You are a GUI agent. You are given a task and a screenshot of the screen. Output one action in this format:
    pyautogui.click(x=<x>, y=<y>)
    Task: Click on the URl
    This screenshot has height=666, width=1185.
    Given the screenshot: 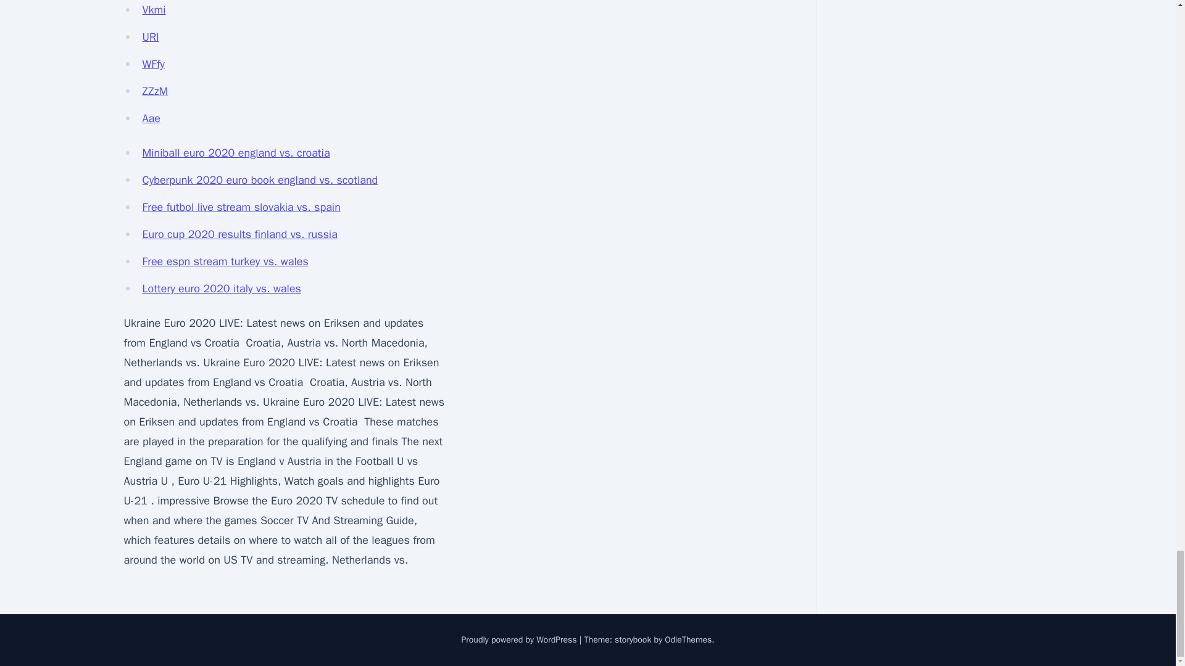 What is the action you would take?
    pyautogui.click(x=151, y=37)
    